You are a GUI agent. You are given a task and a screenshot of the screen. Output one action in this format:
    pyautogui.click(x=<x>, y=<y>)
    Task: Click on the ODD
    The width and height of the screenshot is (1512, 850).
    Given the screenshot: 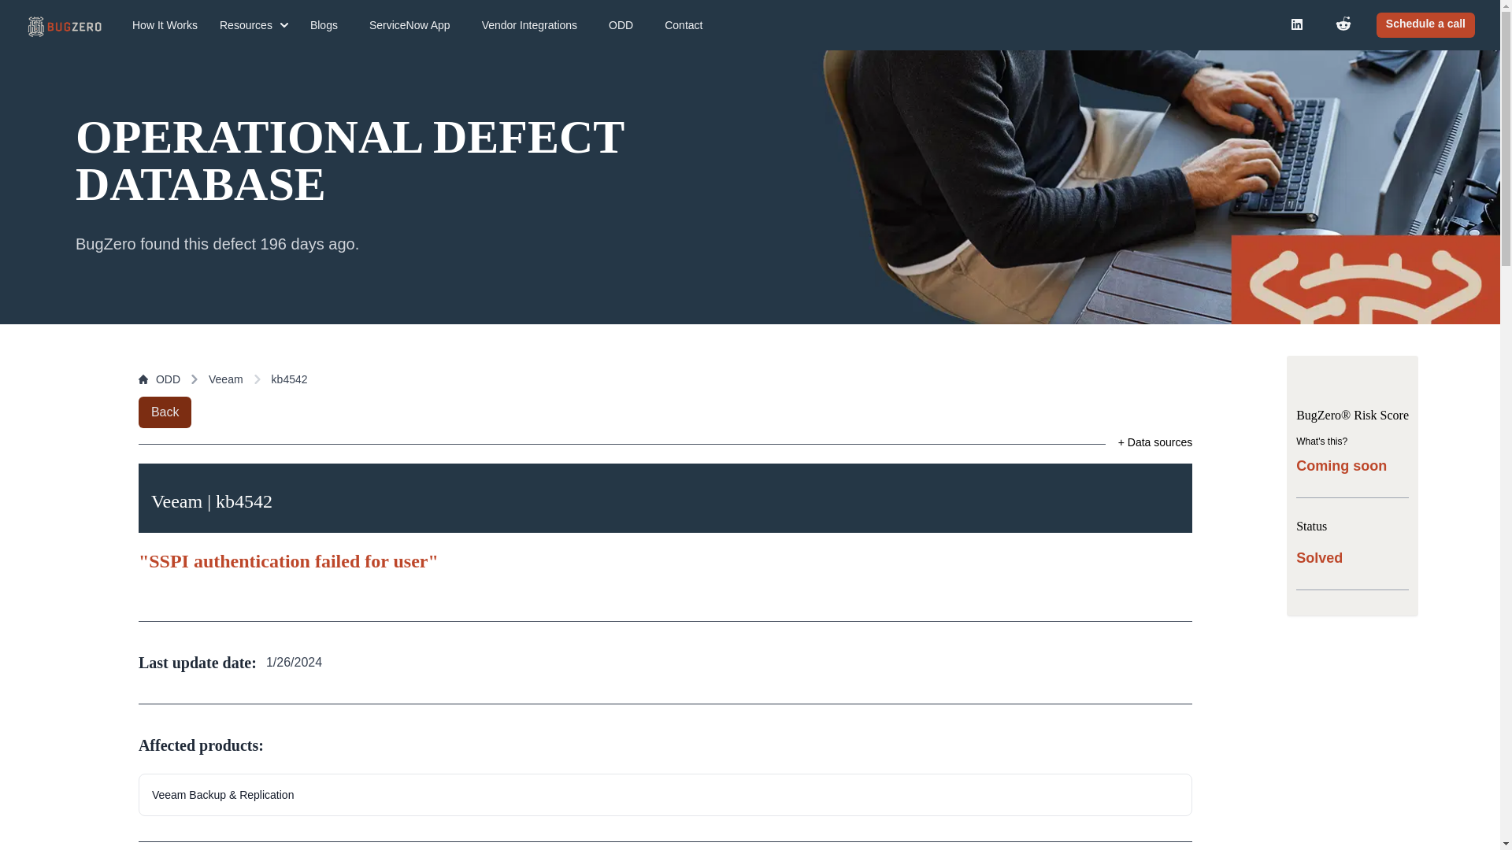 What is the action you would take?
    pyautogui.click(x=159, y=379)
    